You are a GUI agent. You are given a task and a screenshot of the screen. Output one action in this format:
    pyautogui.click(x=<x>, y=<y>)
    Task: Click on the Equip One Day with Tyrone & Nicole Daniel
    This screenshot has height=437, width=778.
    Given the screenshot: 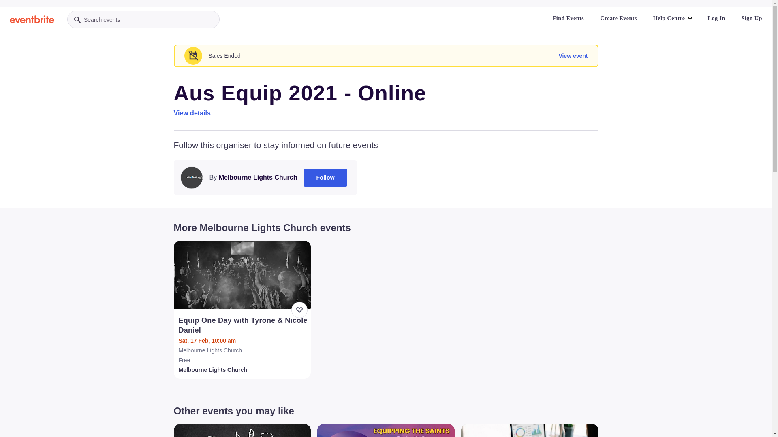 What is the action you would take?
    pyautogui.click(x=243, y=325)
    